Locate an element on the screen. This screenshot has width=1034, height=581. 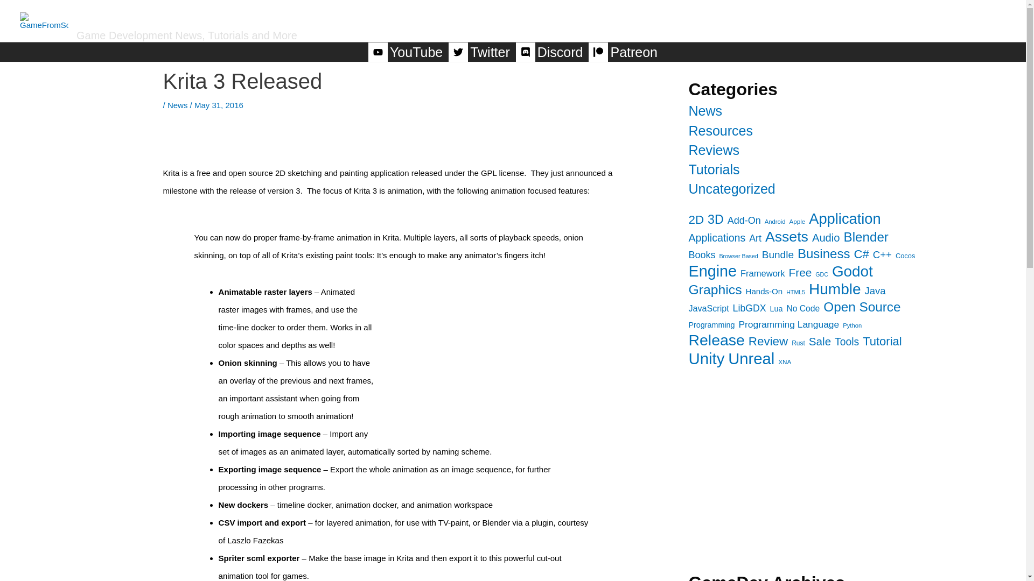
Tutorials is located at coordinates (876, 17).